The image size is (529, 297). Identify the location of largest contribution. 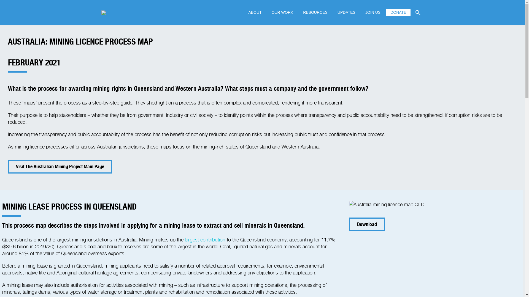
(206, 240).